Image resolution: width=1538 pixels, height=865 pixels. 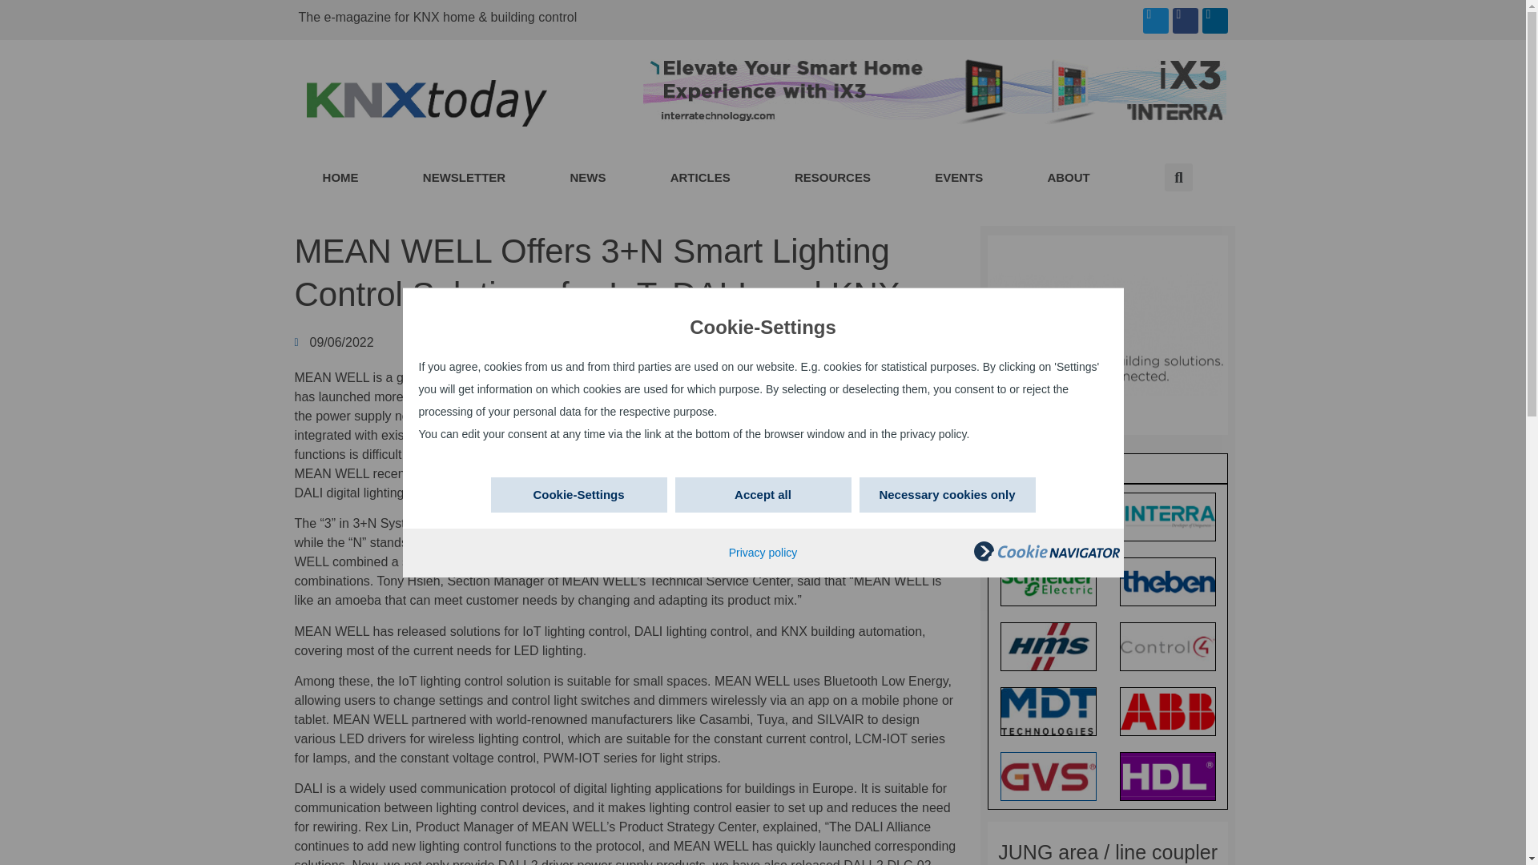 What do you see at coordinates (833, 178) in the screenshot?
I see `RESOURCES` at bounding box center [833, 178].